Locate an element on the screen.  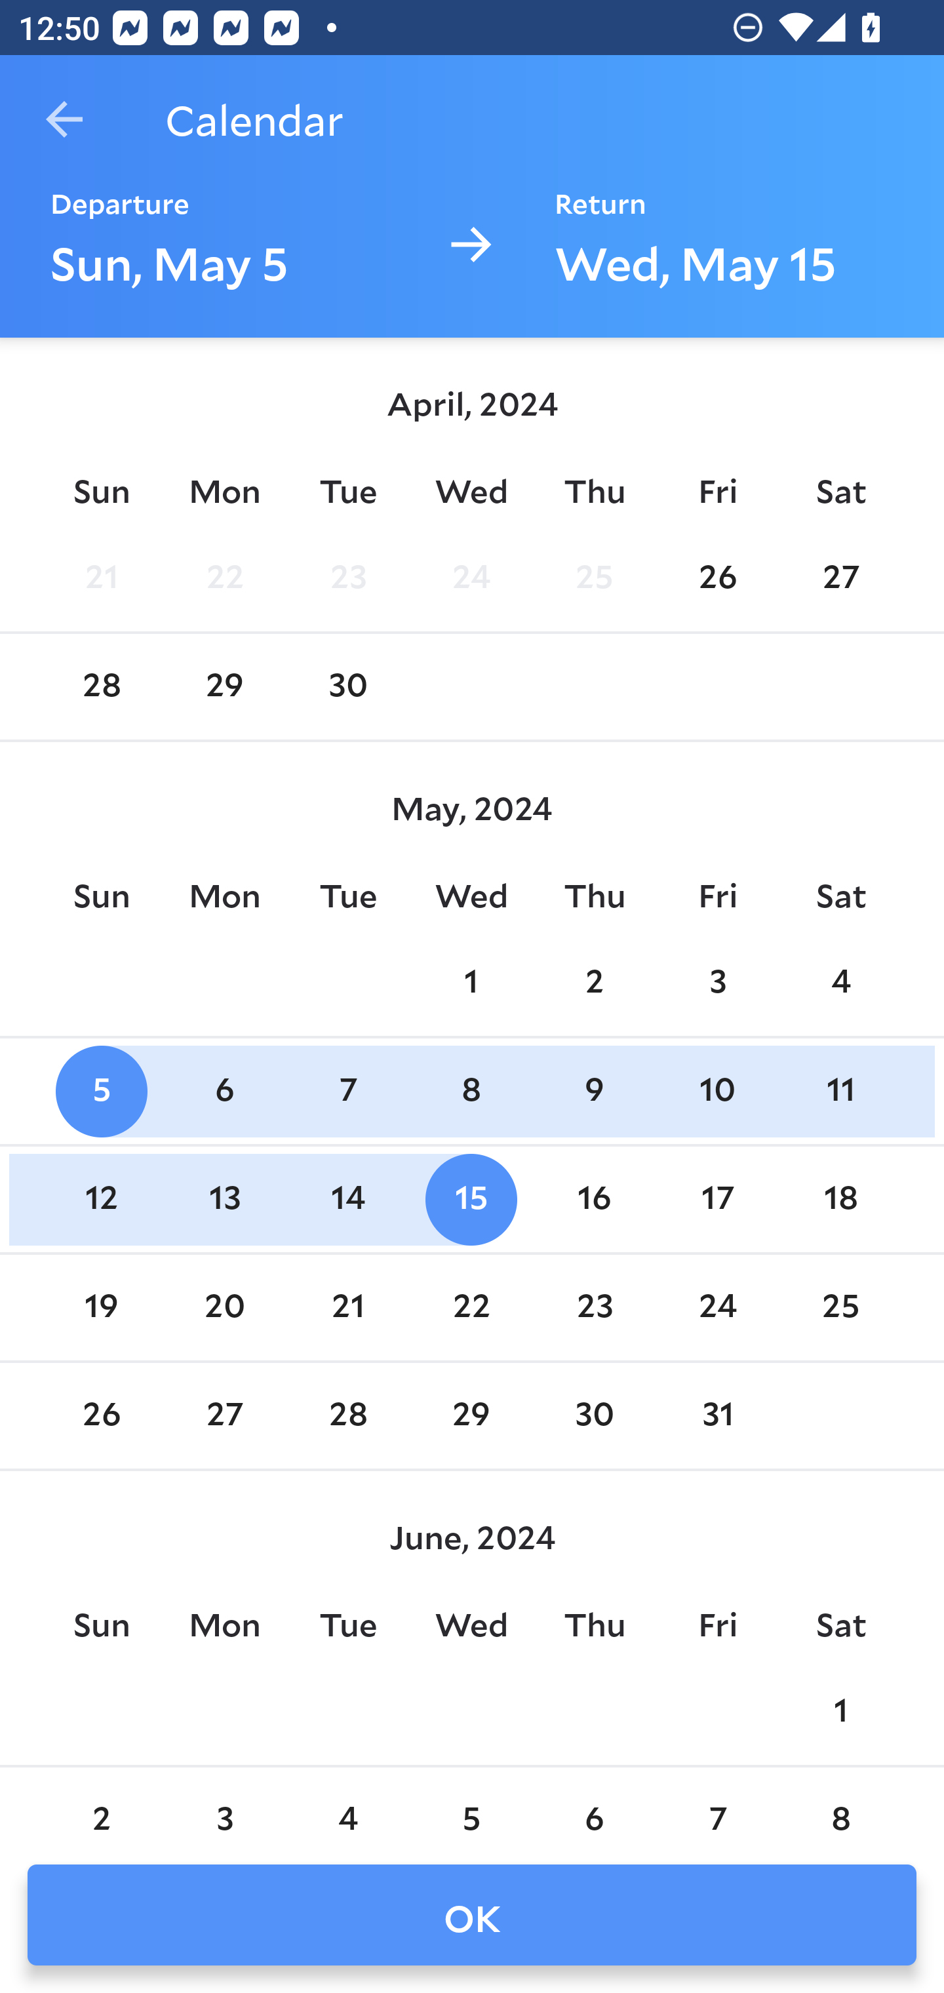
5 is located at coordinates (101, 1092).